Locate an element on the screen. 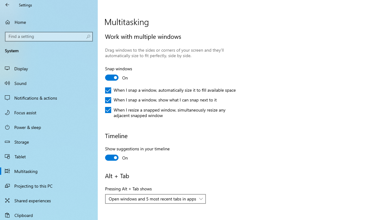  Sound is located at coordinates (49, 83).